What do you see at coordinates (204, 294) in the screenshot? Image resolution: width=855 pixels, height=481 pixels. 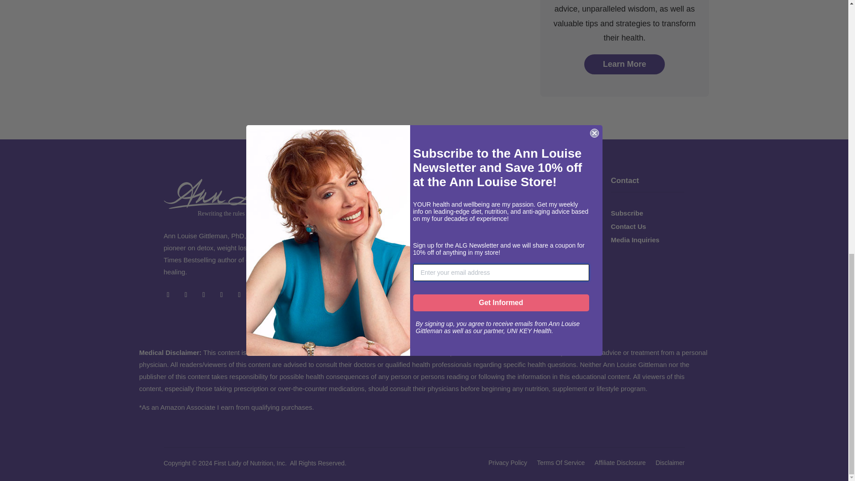 I see `Follow on Instagram` at bounding box center [204, 294].